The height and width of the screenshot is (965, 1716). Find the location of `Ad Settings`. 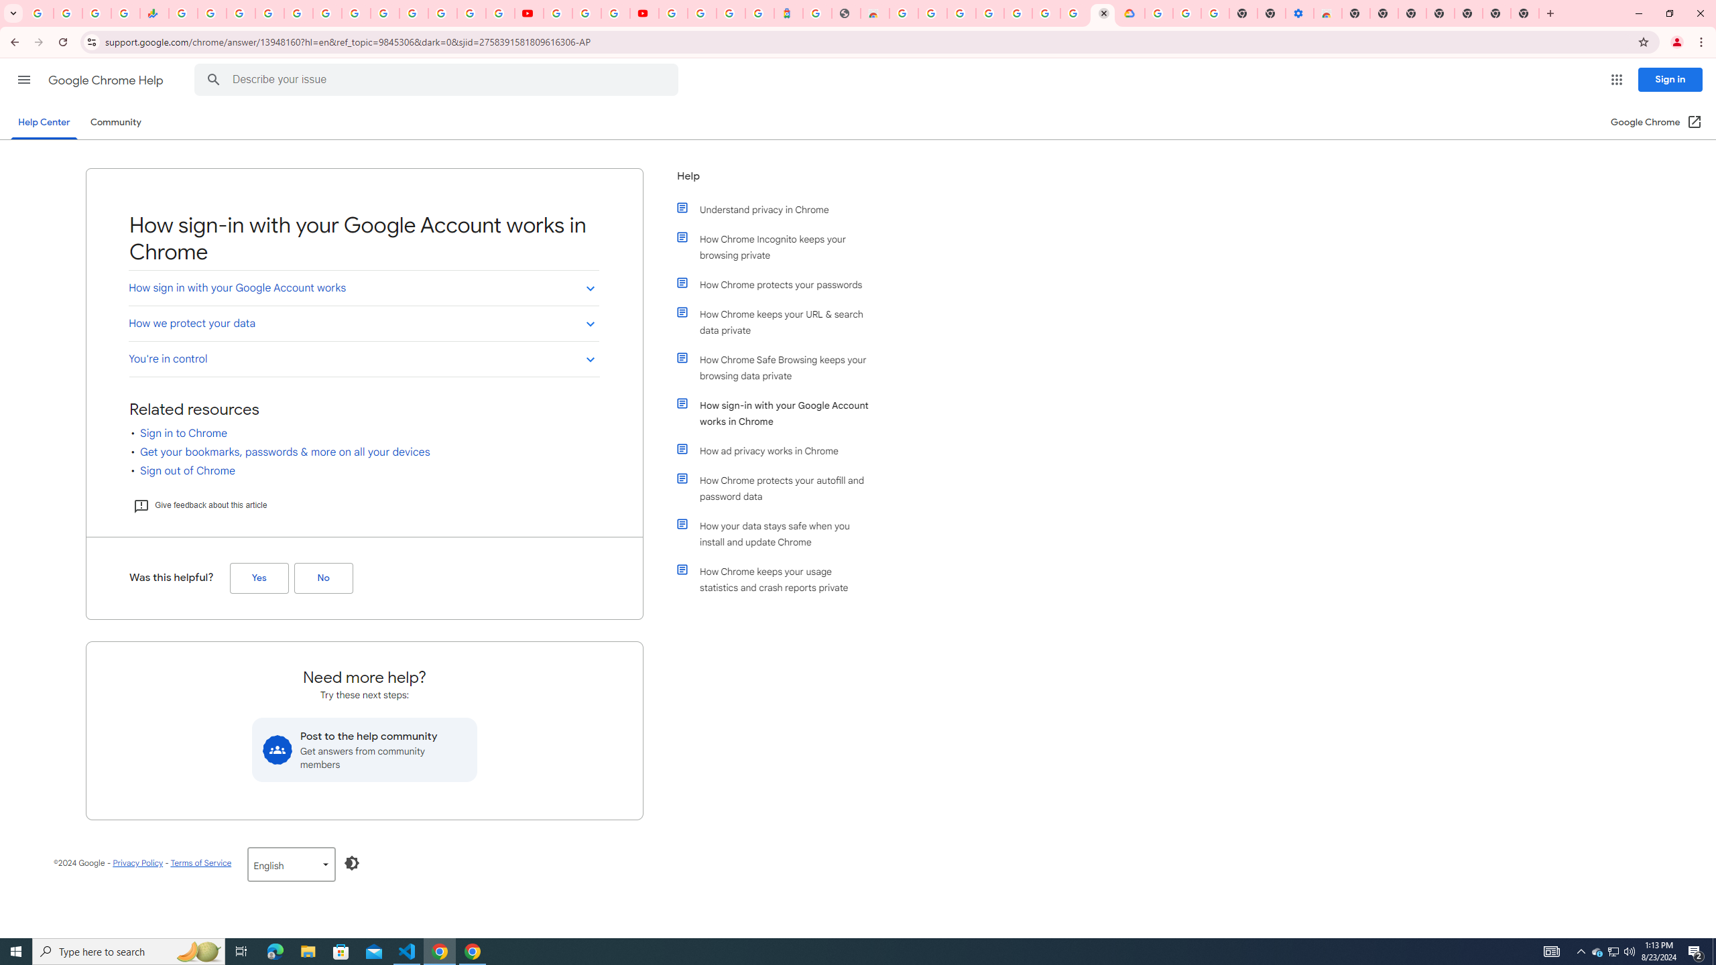

Ad Settings is located at coordinates (961, 13).